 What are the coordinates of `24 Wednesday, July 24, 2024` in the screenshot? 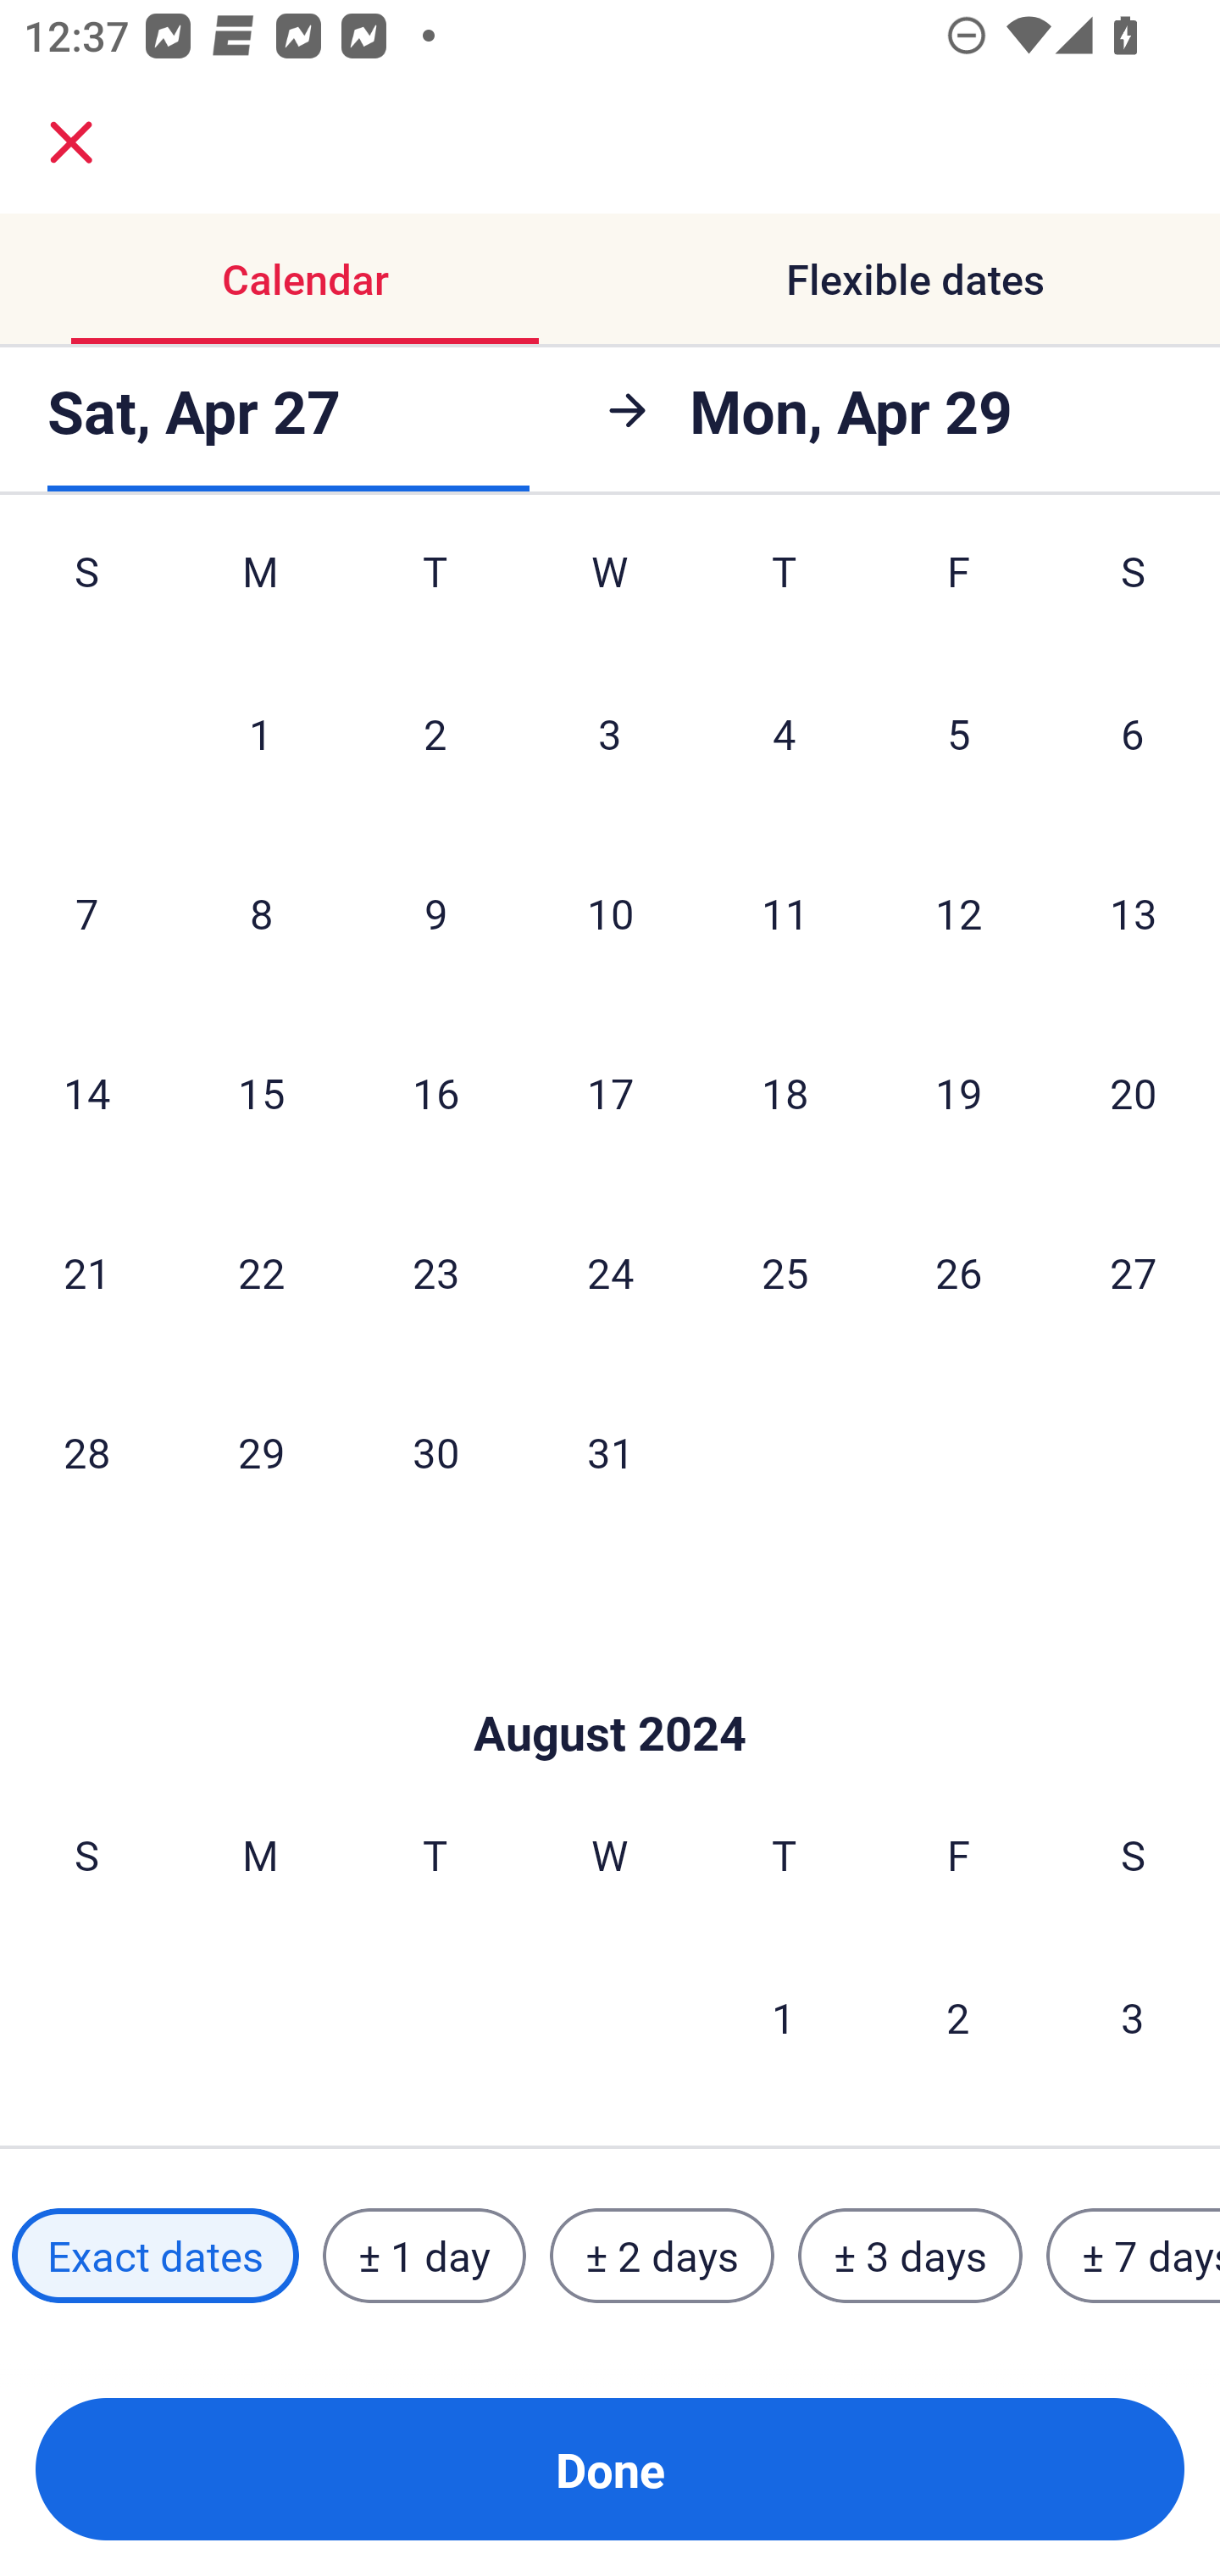 It's located at (610, 1273).